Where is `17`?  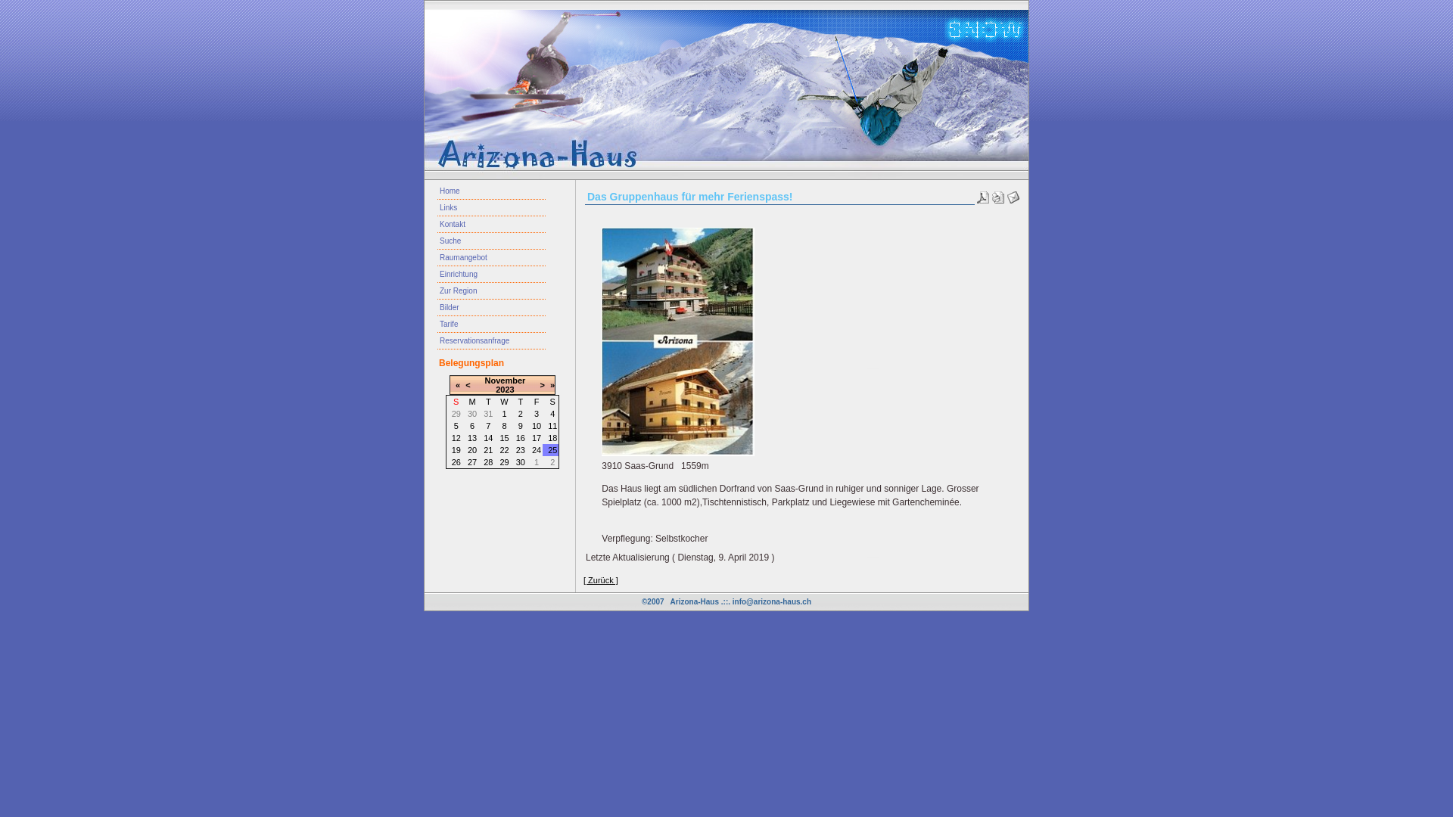
17 is located at coordinates (537, 438).